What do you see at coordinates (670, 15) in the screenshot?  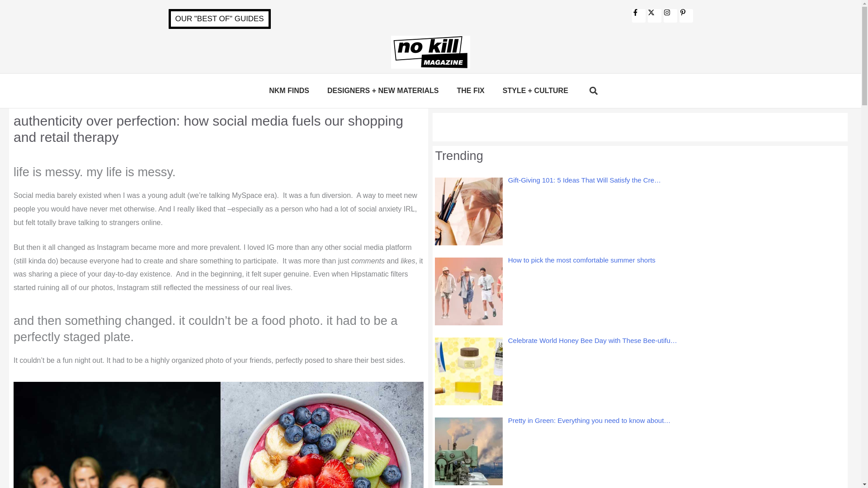 I see `Instagram` at bounding box center [670, 15].